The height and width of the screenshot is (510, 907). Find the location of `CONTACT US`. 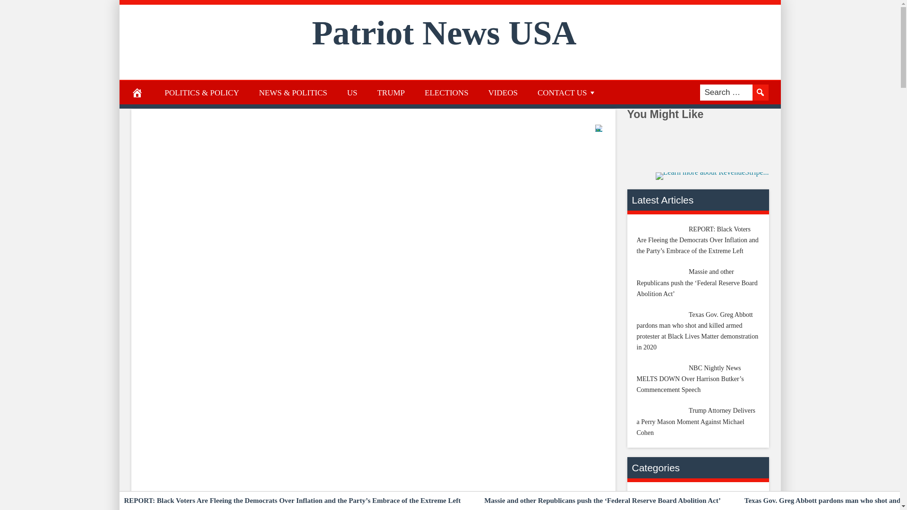

CONTACT US is located at coordinates (567, 93).